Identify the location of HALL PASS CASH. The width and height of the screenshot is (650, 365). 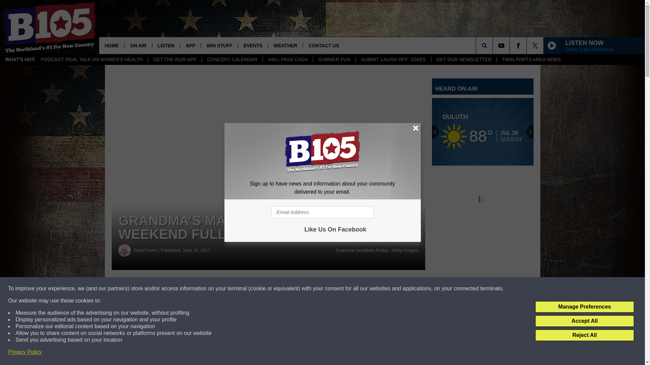
(288, 59).